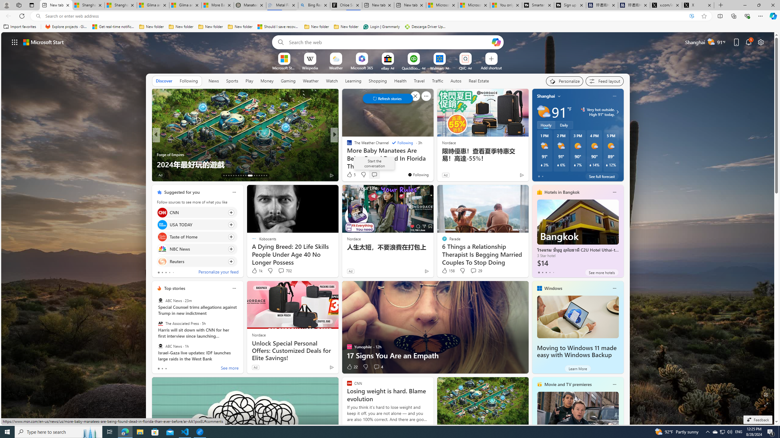 The height and width of the screenshot is (438, 780). Describe the element at coordinates (549, 272) in the screenshot. I see `tab-3` at that location.